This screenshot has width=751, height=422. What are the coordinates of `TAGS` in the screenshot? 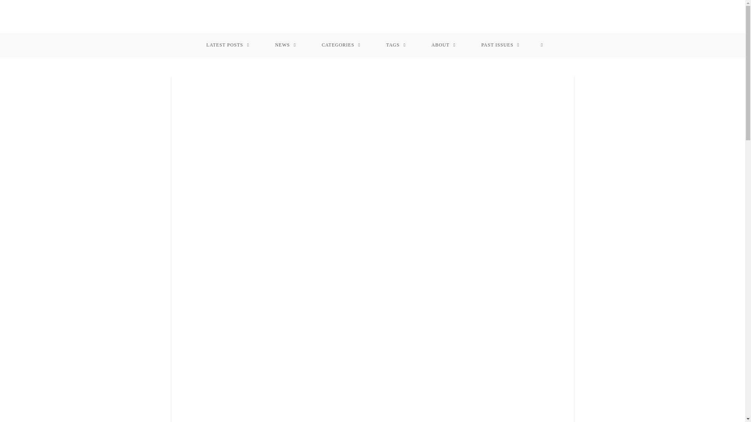 It's located at (396, 45).